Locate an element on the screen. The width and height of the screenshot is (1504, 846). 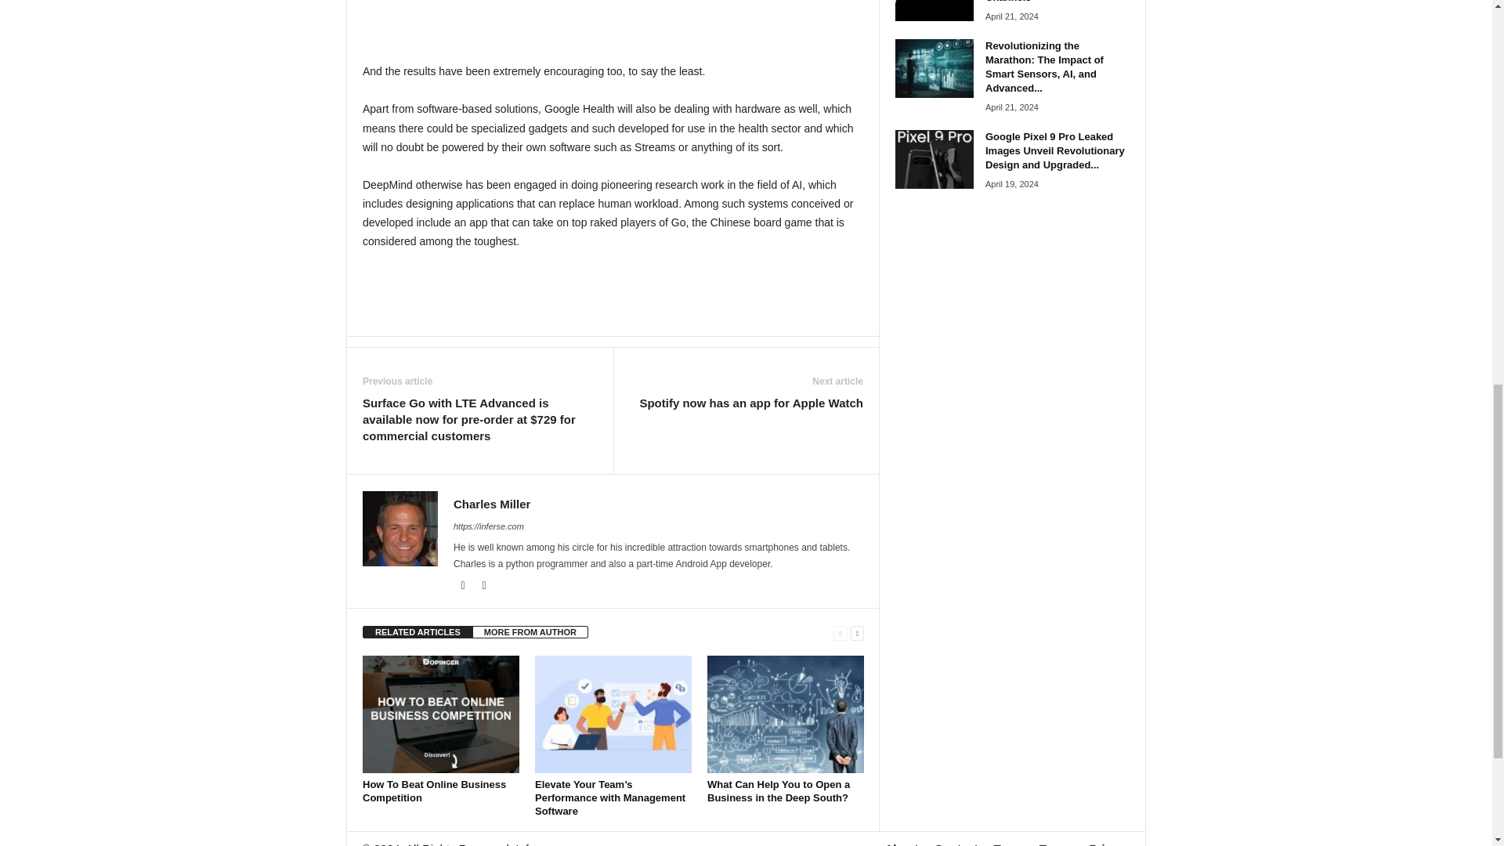
How To Beat Online Business Competition is located at coordinates (440, 714).